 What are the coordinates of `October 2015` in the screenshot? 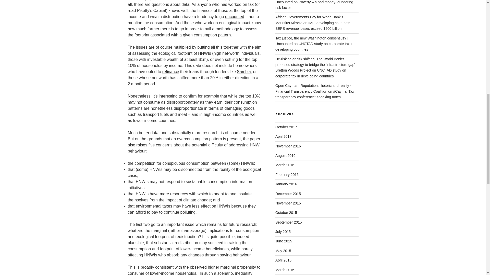 It's located at (286, 213).